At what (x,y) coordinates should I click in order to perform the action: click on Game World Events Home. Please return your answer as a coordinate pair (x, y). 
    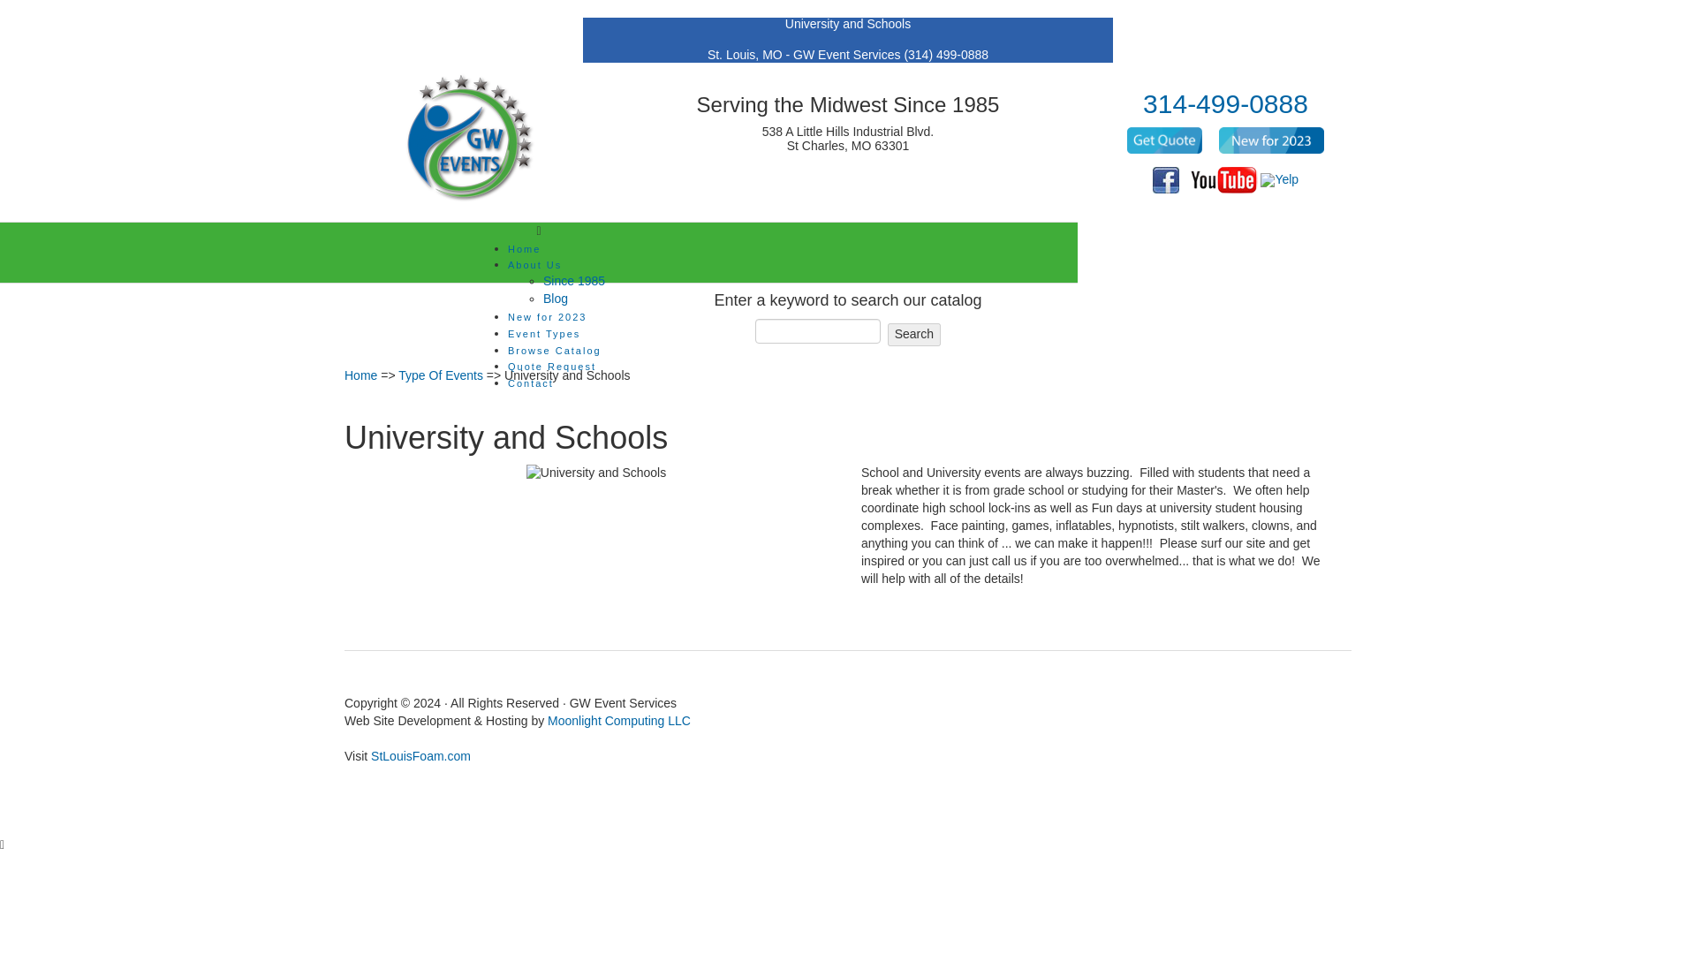
    Looking at the image, I should click on (470, 138).